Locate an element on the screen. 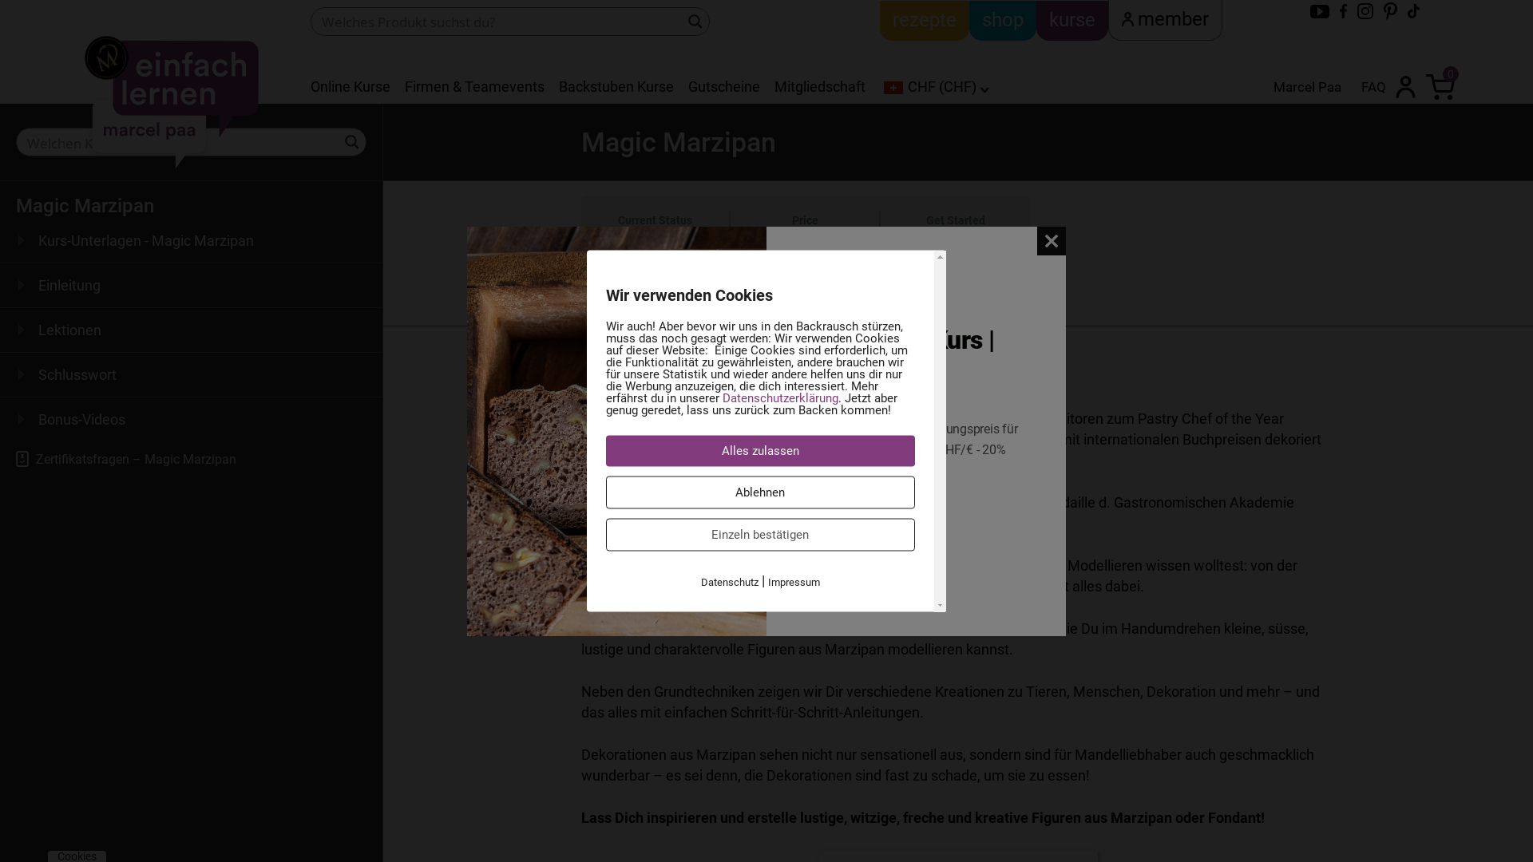 Image resolution: width=1533 pixels, height=862 pixels. Mitgliedschaft is located at coordinates (820, 86).